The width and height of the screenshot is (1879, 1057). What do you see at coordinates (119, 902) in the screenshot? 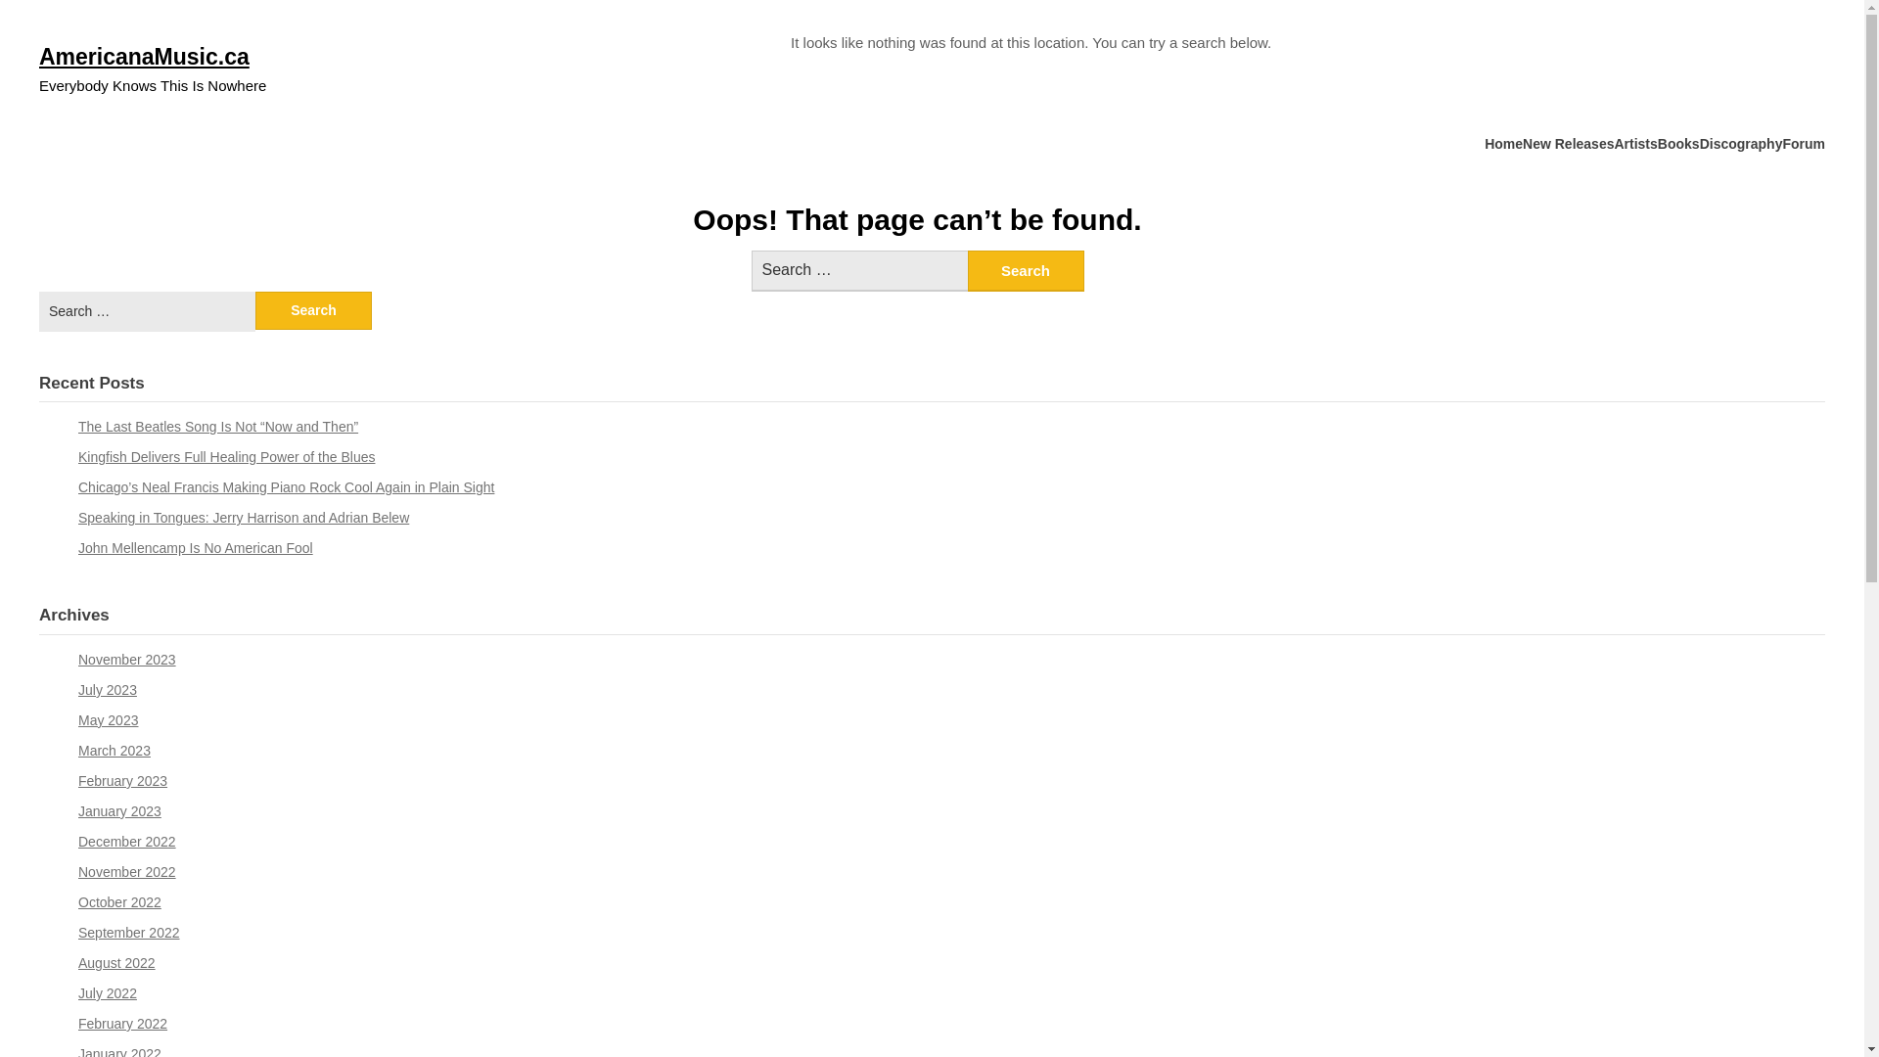
I see `October 2022` at bounding box center [119, 902].